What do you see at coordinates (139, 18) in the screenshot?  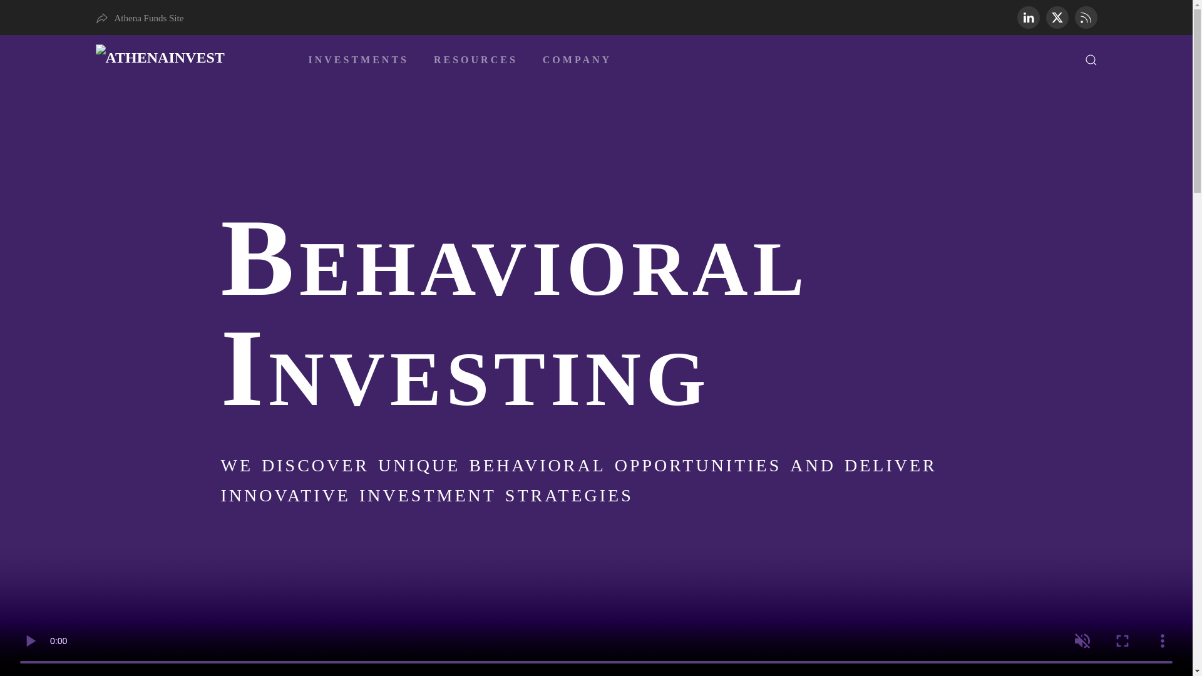 I see `Athena Funds Site` at bounding box center [139, 18].